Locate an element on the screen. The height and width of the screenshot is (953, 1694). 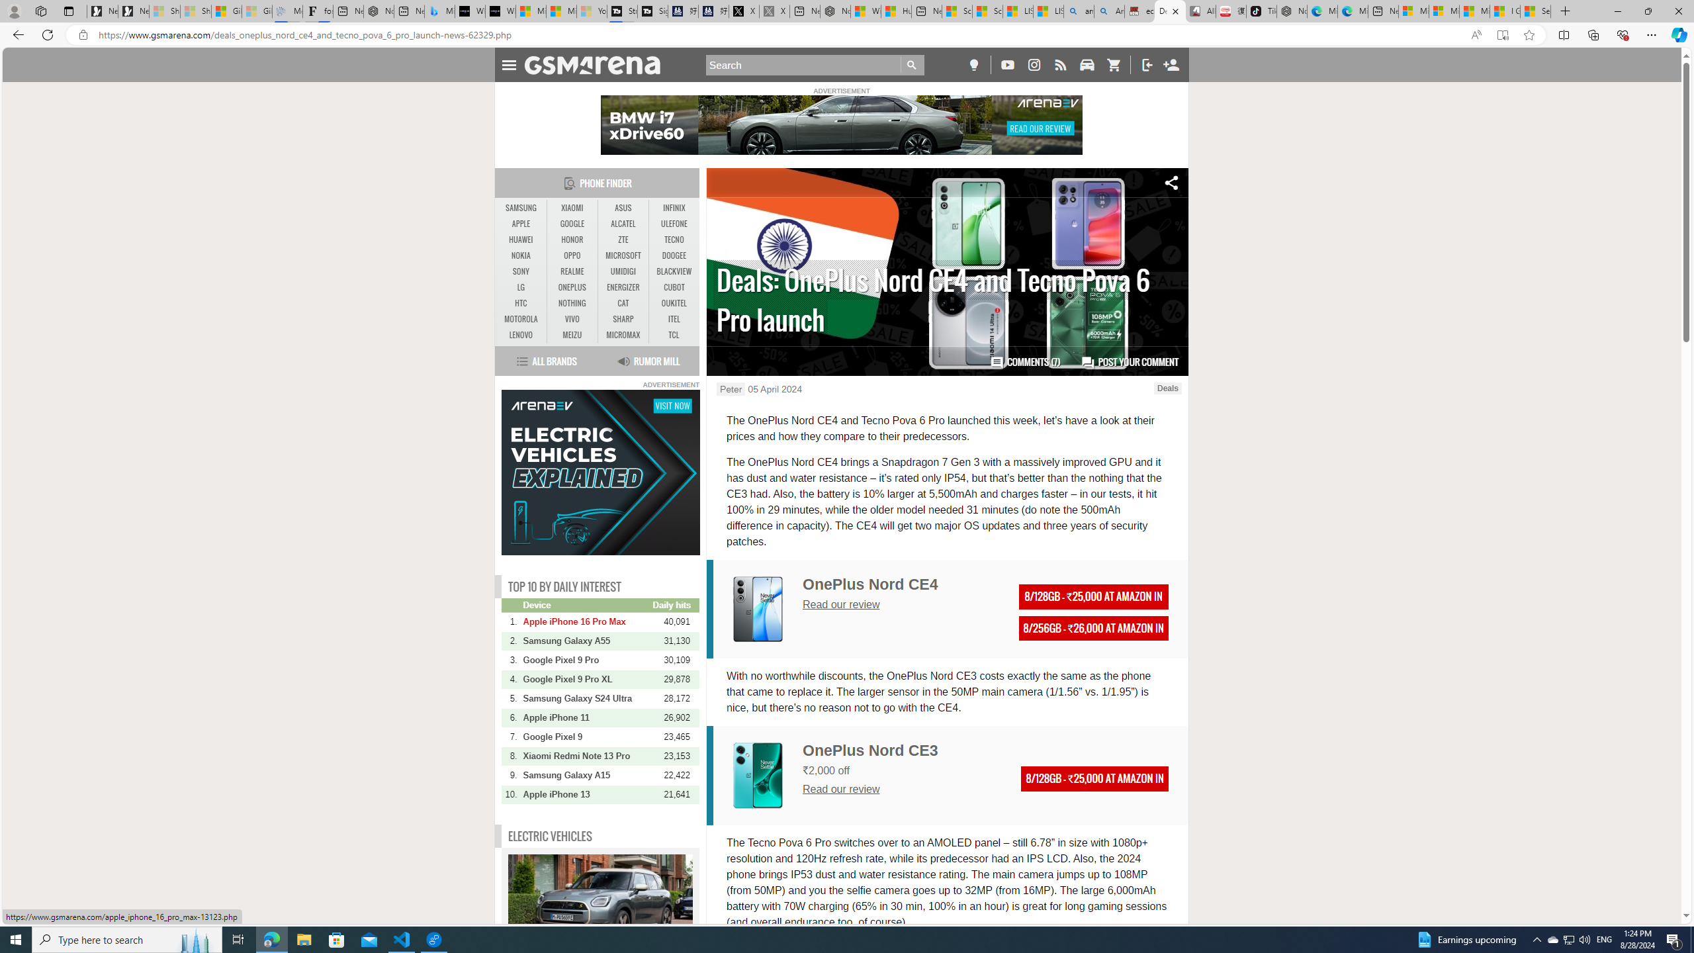
OnePlus Nord CE4 is located at coordinates (758, 609).